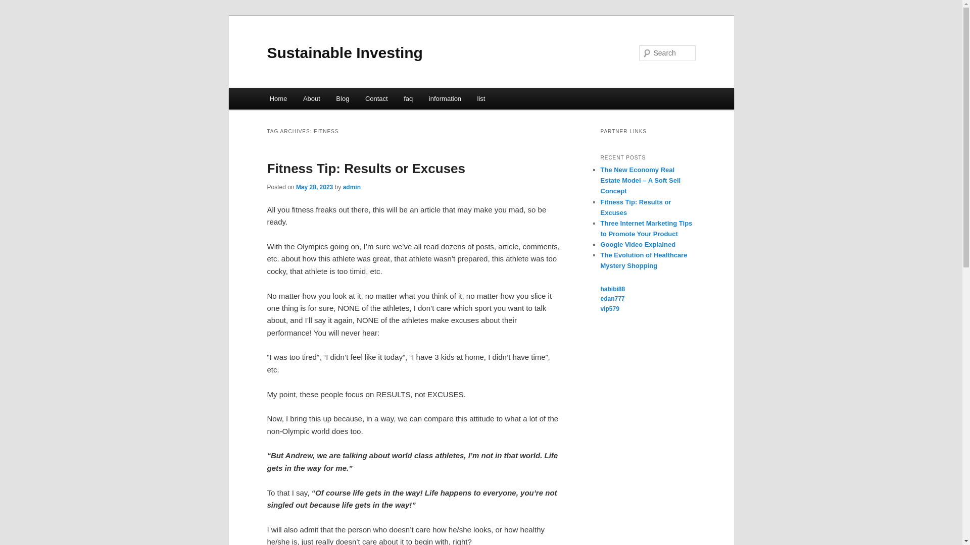 Image resolution: width=970 pixels, height=545 pixels. Describe the element at coordinates (376, 98) in the screenshot. I see `Contact` at that location.